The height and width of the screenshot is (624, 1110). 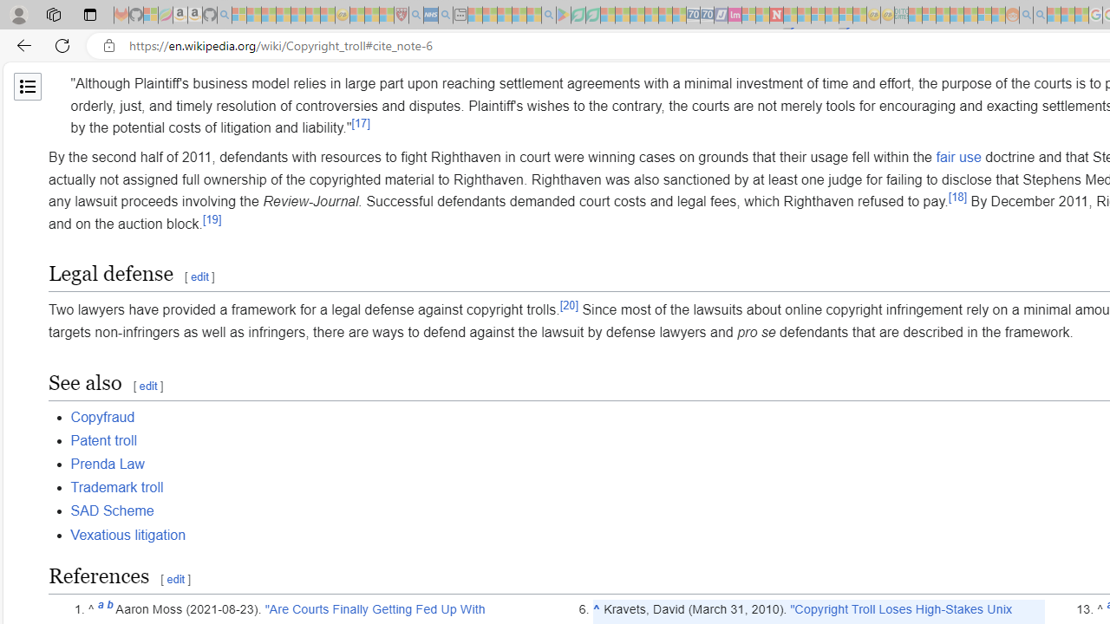 What do you see at coordinates (269, 16) in the screenshot?
I see `The Weather Channel - MSN - Sleeping` at bounding box center [269, 16].